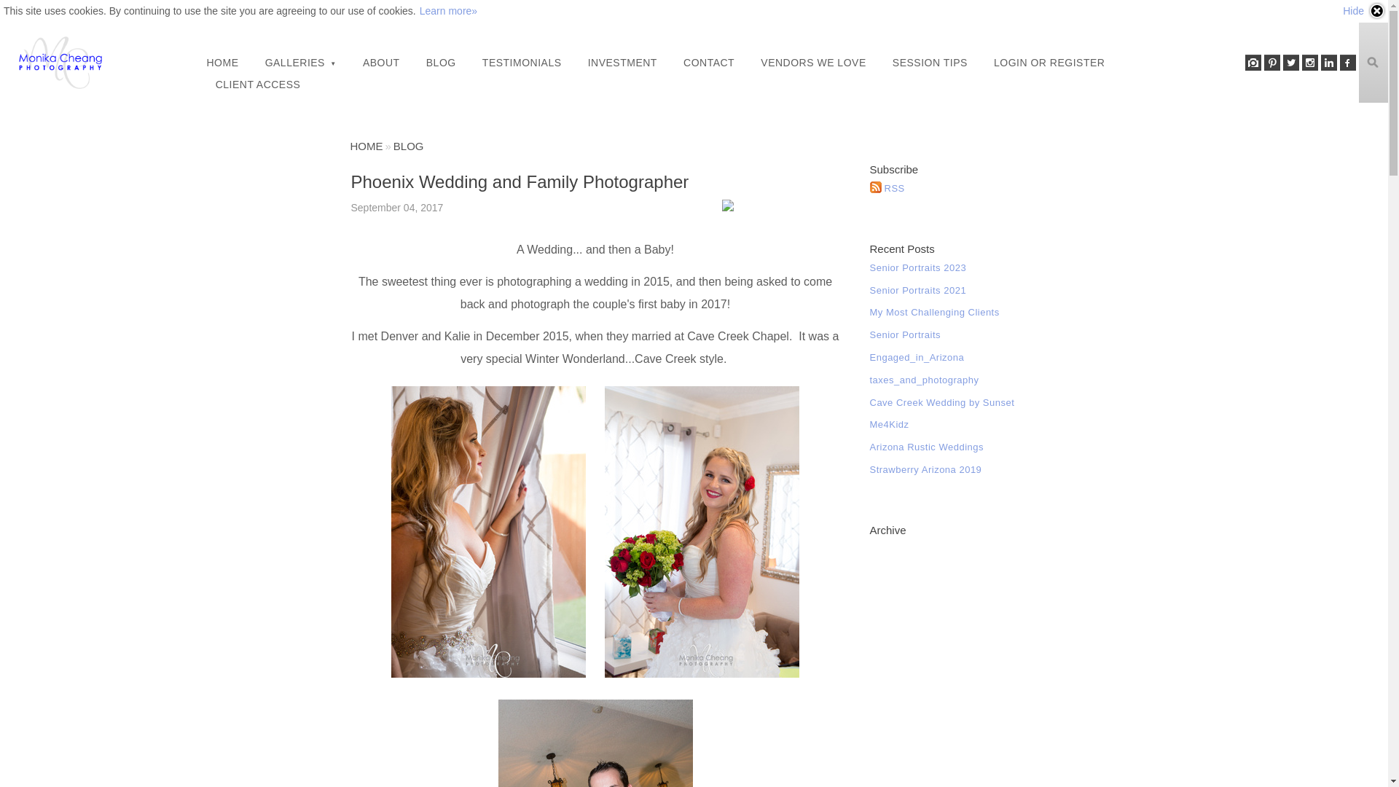 The image size is (1399, 787). Describe the element at coordinates (813, 63) in the screenshot. I see `VENDORS WE LOVE` at that location.